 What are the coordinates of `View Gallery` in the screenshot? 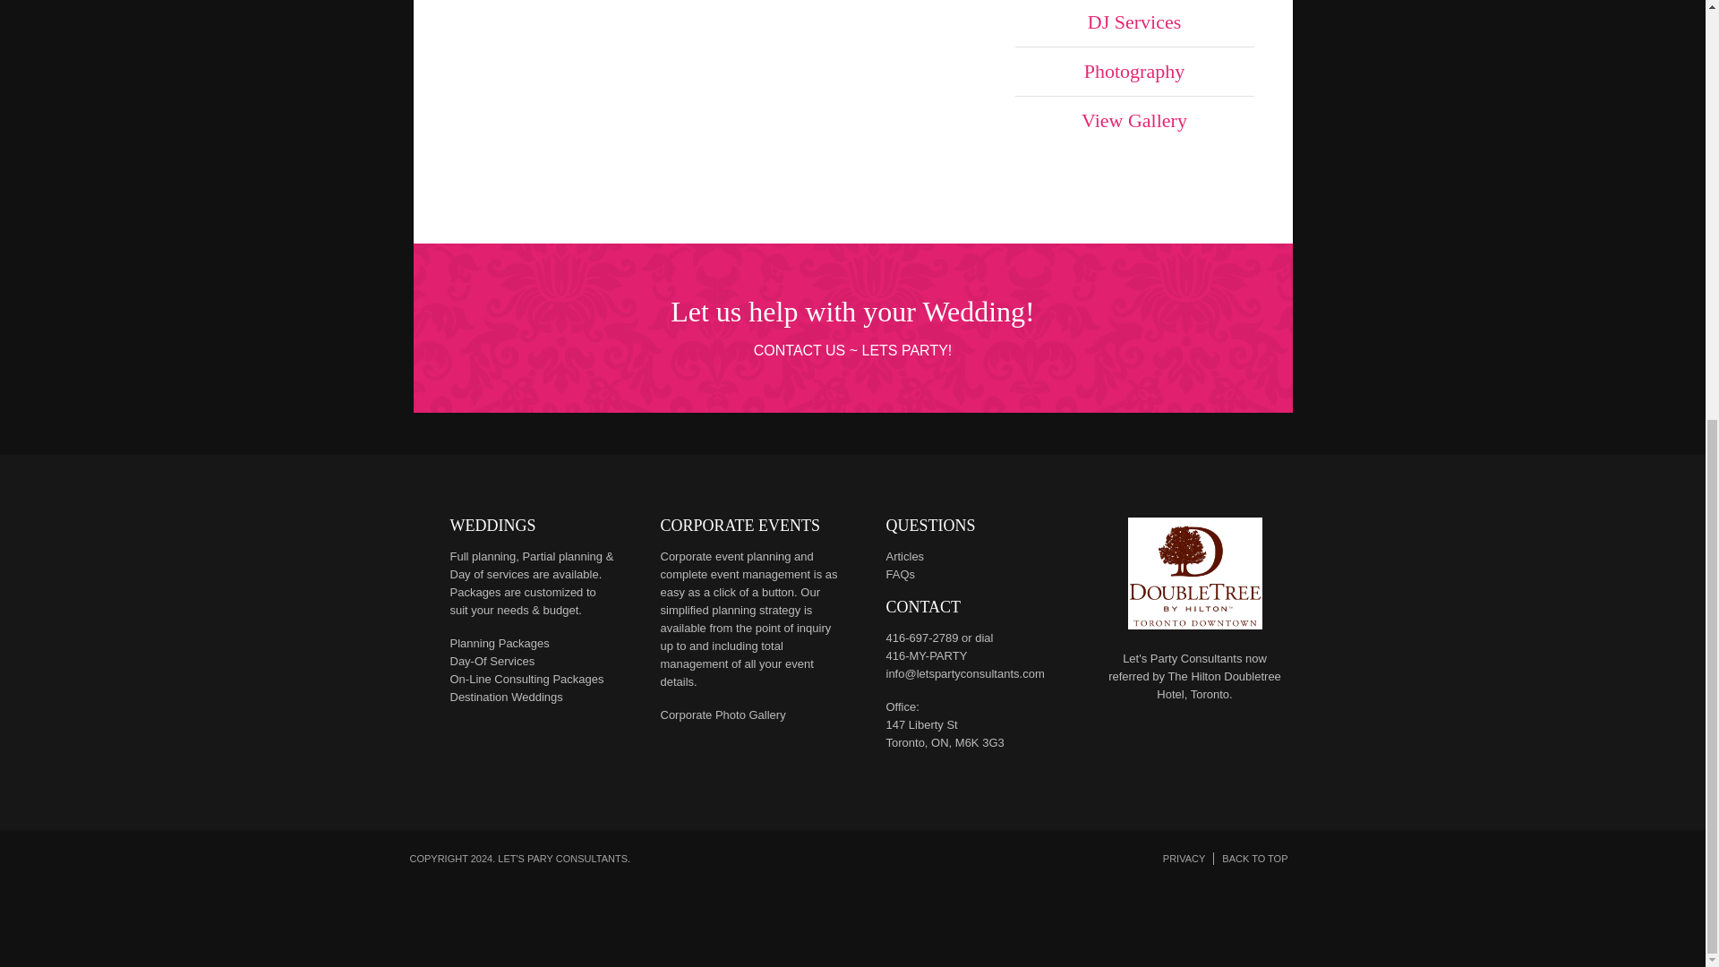 It's located at (1135, 121).